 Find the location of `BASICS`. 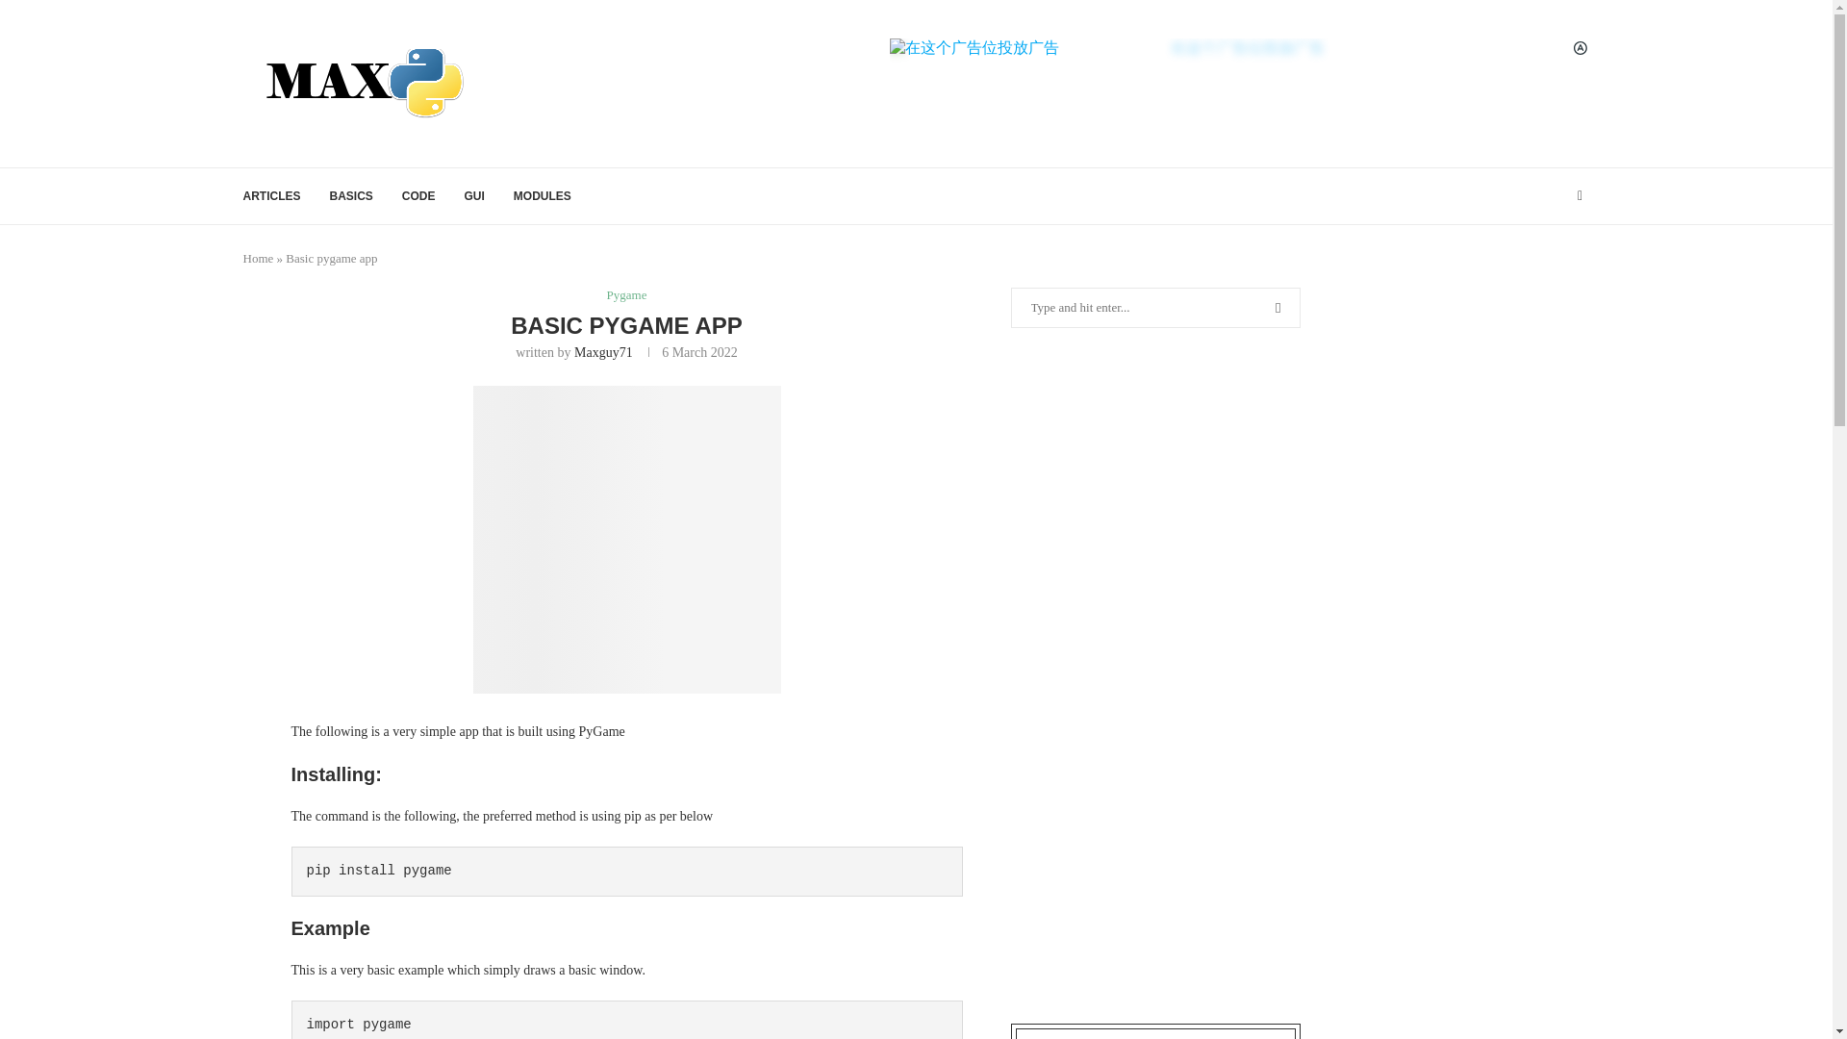

BASICS is located at coordinates (350, 196).